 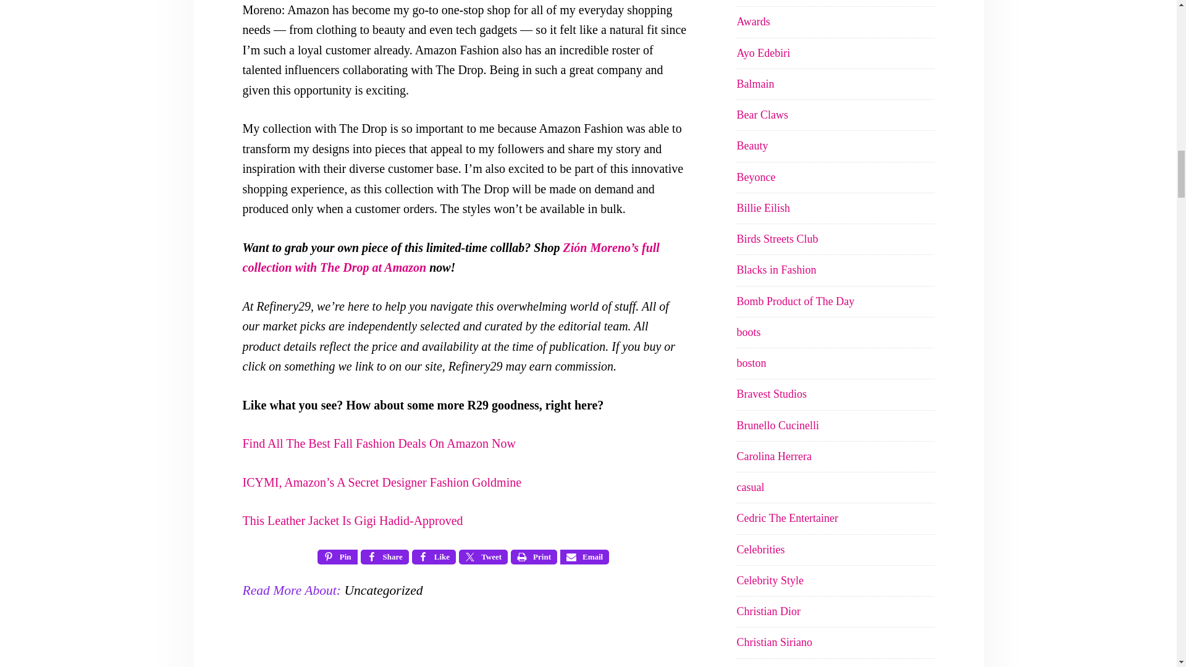 What do you see at coordinates (584, 556) in the screenshot?
I see `Email` at bounding box center [584, 556].